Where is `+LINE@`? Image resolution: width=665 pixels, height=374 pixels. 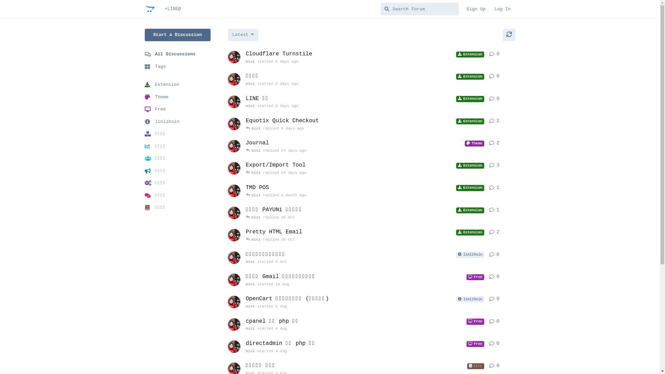
+LINE@ is located at coordinates (172, 9).